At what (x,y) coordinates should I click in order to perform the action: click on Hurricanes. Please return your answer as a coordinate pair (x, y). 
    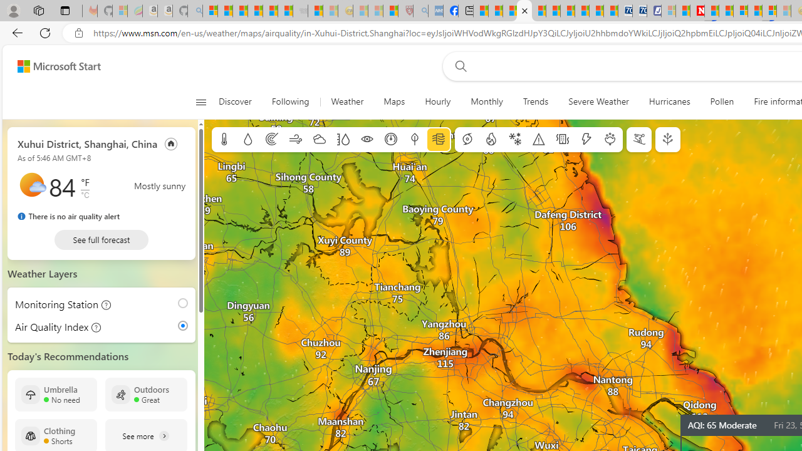
    Looking at the image, I should click on (669, 101).